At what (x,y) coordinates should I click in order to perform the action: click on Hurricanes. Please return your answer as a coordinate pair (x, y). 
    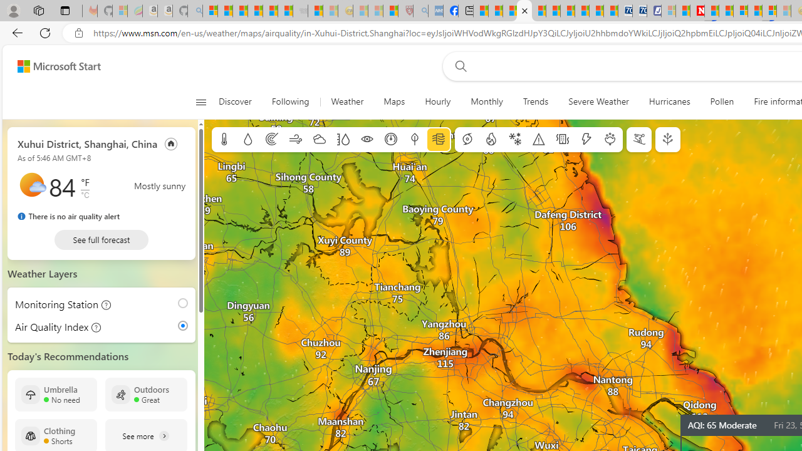
    Looking at the image, I should click on (669, 101).